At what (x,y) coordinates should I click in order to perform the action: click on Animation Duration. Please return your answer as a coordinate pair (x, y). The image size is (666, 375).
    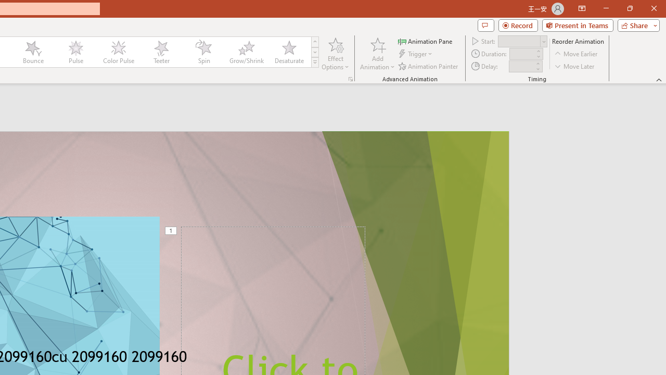
    Looking at the image, I should click on (522, 54).